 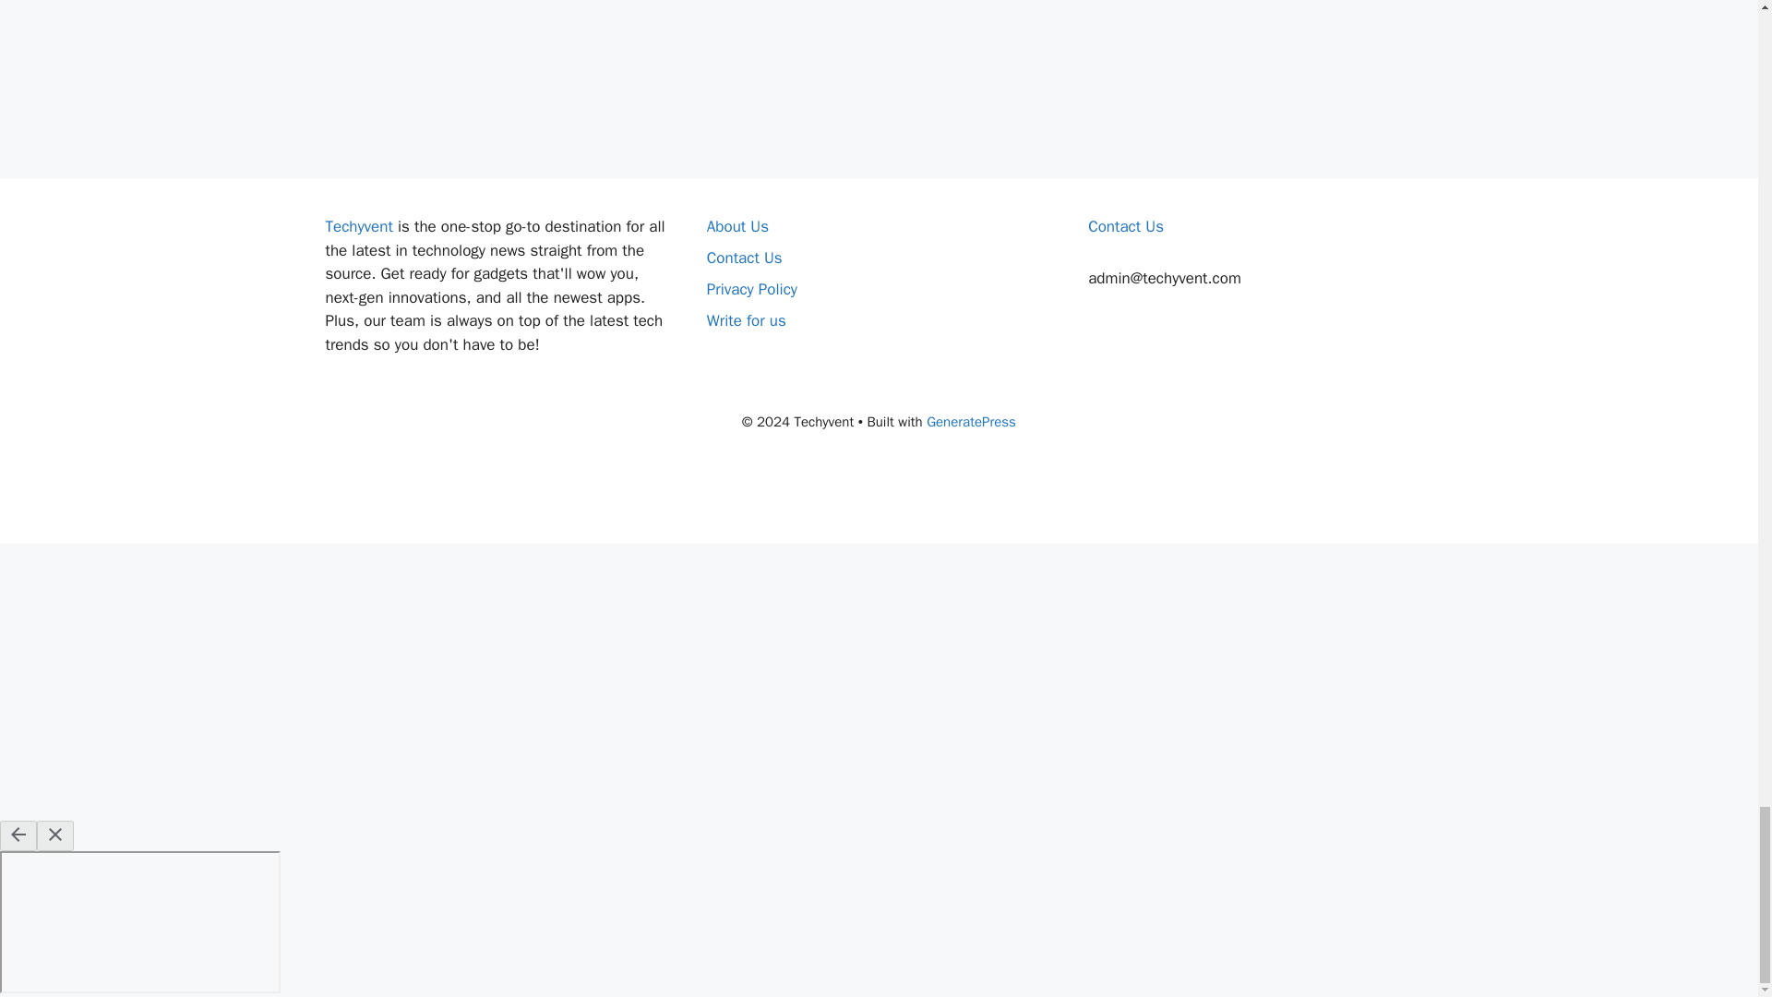 I want to click on GeneratePress, so click(x=971, y=421).